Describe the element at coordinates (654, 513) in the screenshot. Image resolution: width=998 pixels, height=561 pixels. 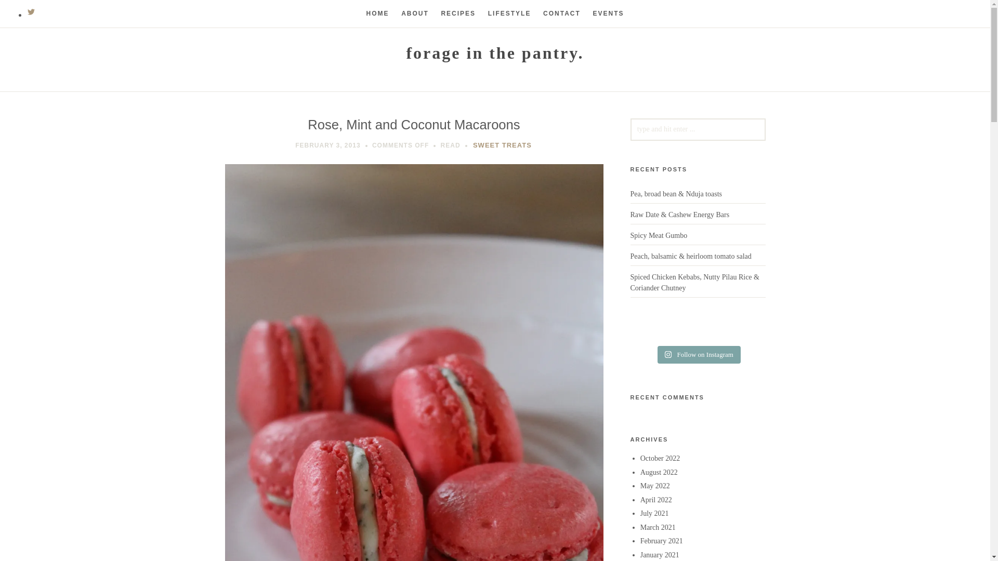
I see `July 2021` at that location.